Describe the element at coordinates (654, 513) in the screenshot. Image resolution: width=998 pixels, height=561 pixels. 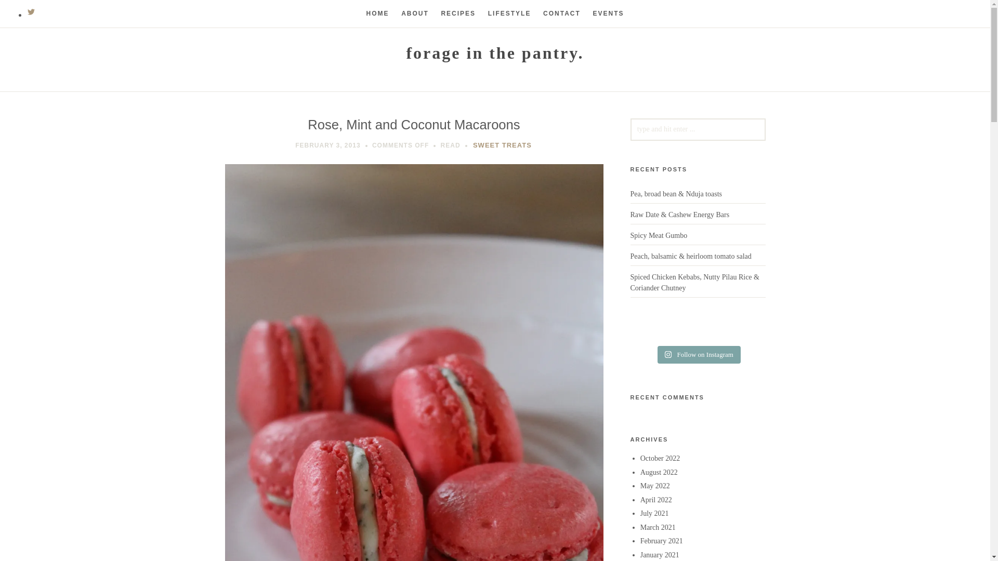
I see `July 2021` at that location.